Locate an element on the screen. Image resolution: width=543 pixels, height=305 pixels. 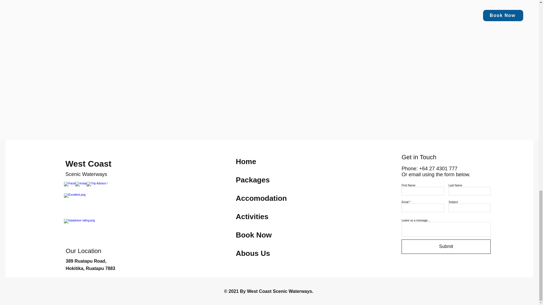
Scenic Waterways is located at coordinates (86, 174).